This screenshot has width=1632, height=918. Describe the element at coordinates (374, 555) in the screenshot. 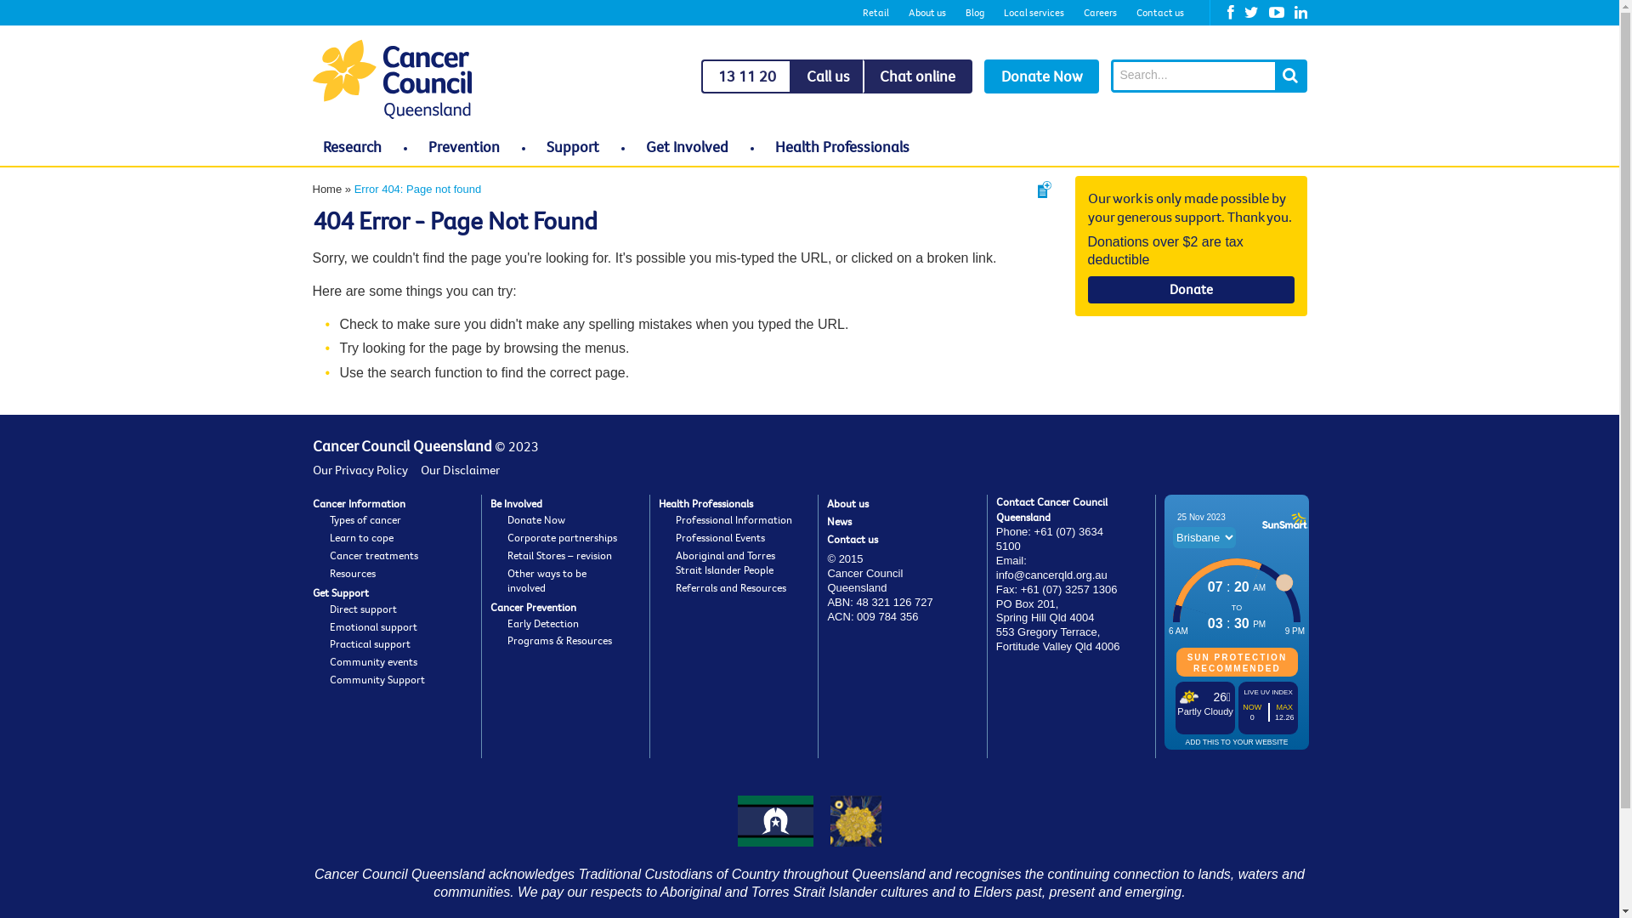

I see `Cancer treatments` at that location.